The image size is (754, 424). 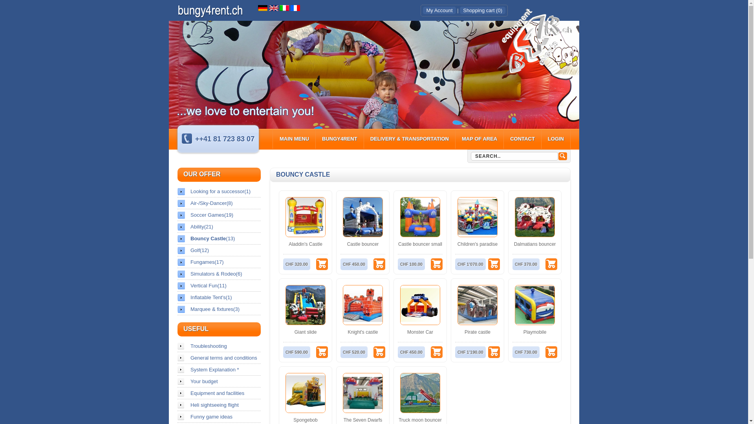 What do you see at coordinates (535, 332) in the screenshot?
I see `Playmobile` at bounding box center [535, 332].